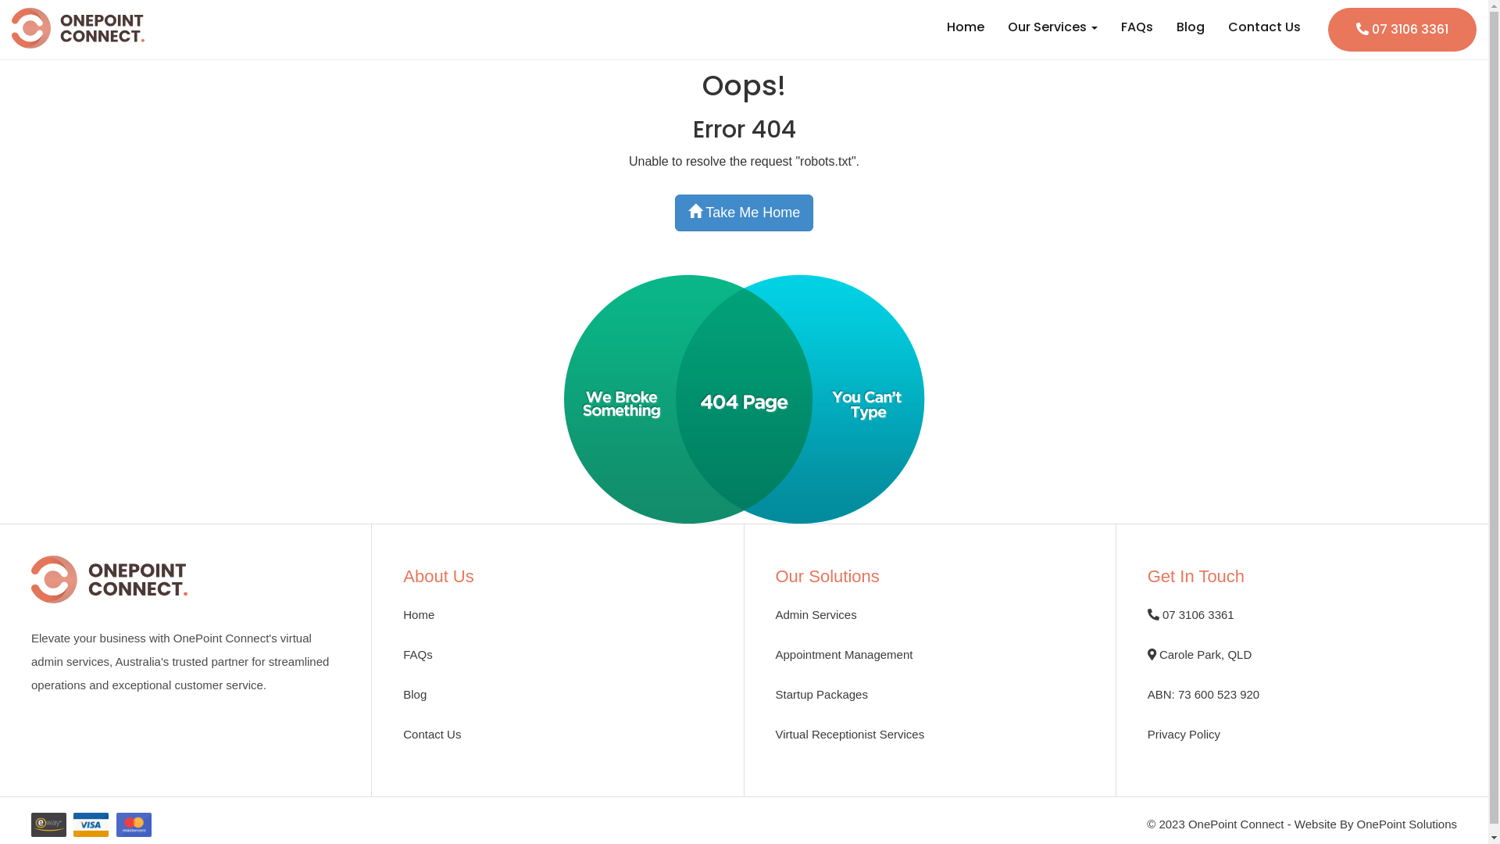 Image resolution: width=1500 pixels, height=844 pixels. What do you see at coordinates (415, 694) in the screenshot?
I see `Blog` at bounding box center [415, 694].